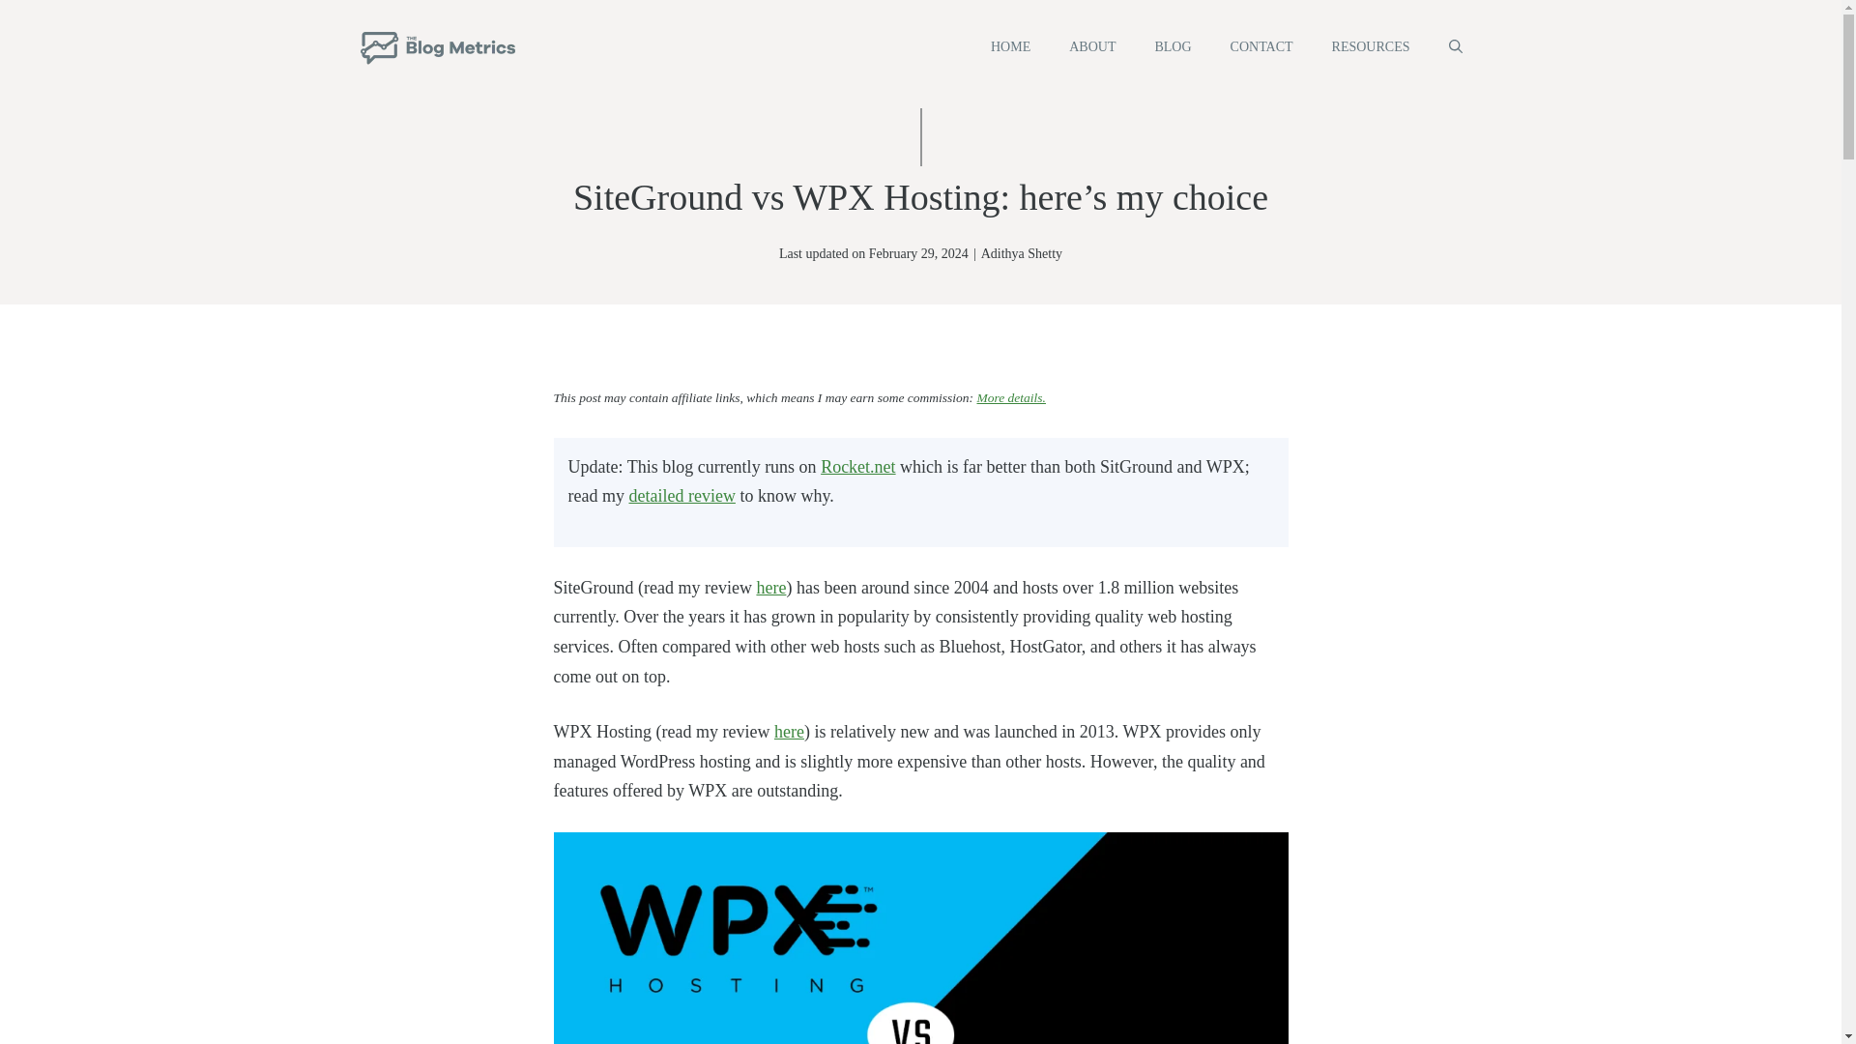  I want to click on BLOG, so click(1172, 47).